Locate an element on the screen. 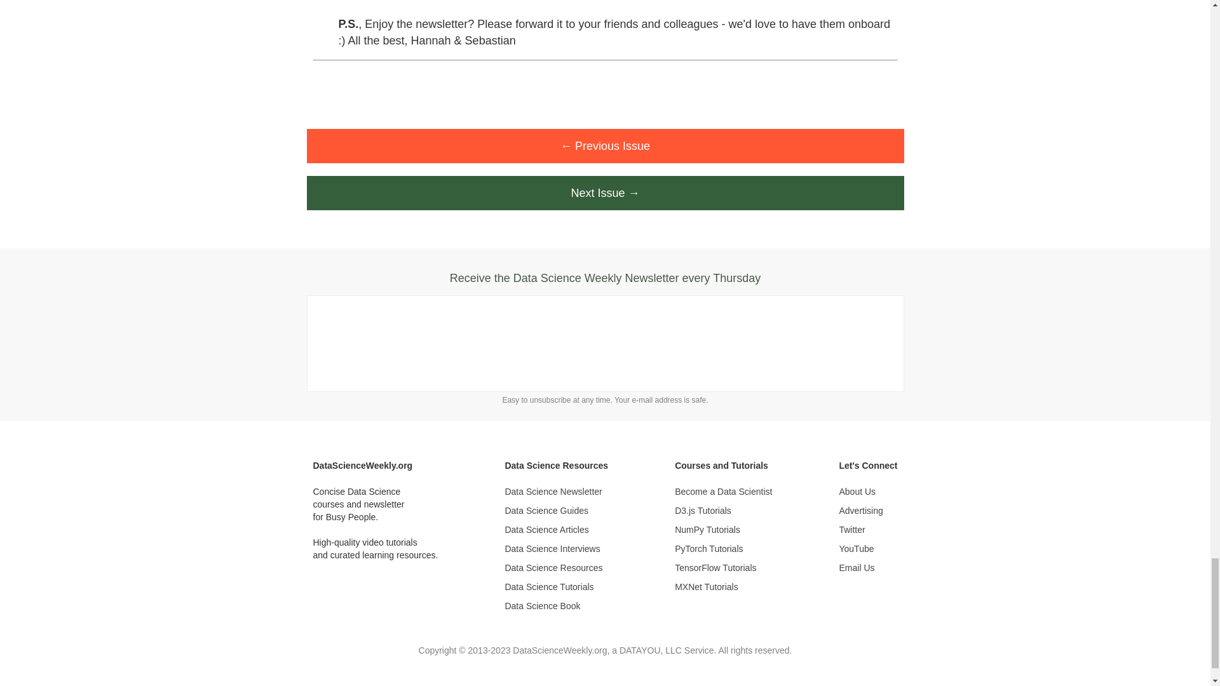 Image resolution: width=1220 pixels, height=686 pixels. Data Science Book is located at coordinates (556, 606).